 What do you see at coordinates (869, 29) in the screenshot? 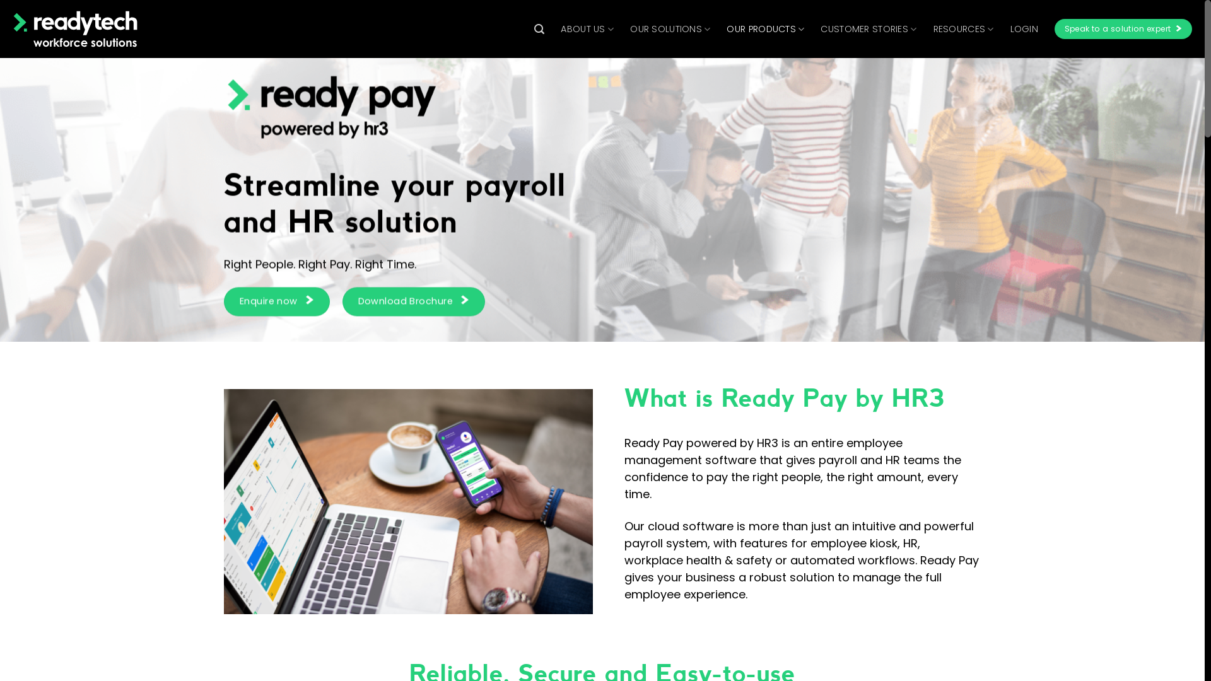
I see `CUSTOMER STORIES` at bounding box center [869, 29].